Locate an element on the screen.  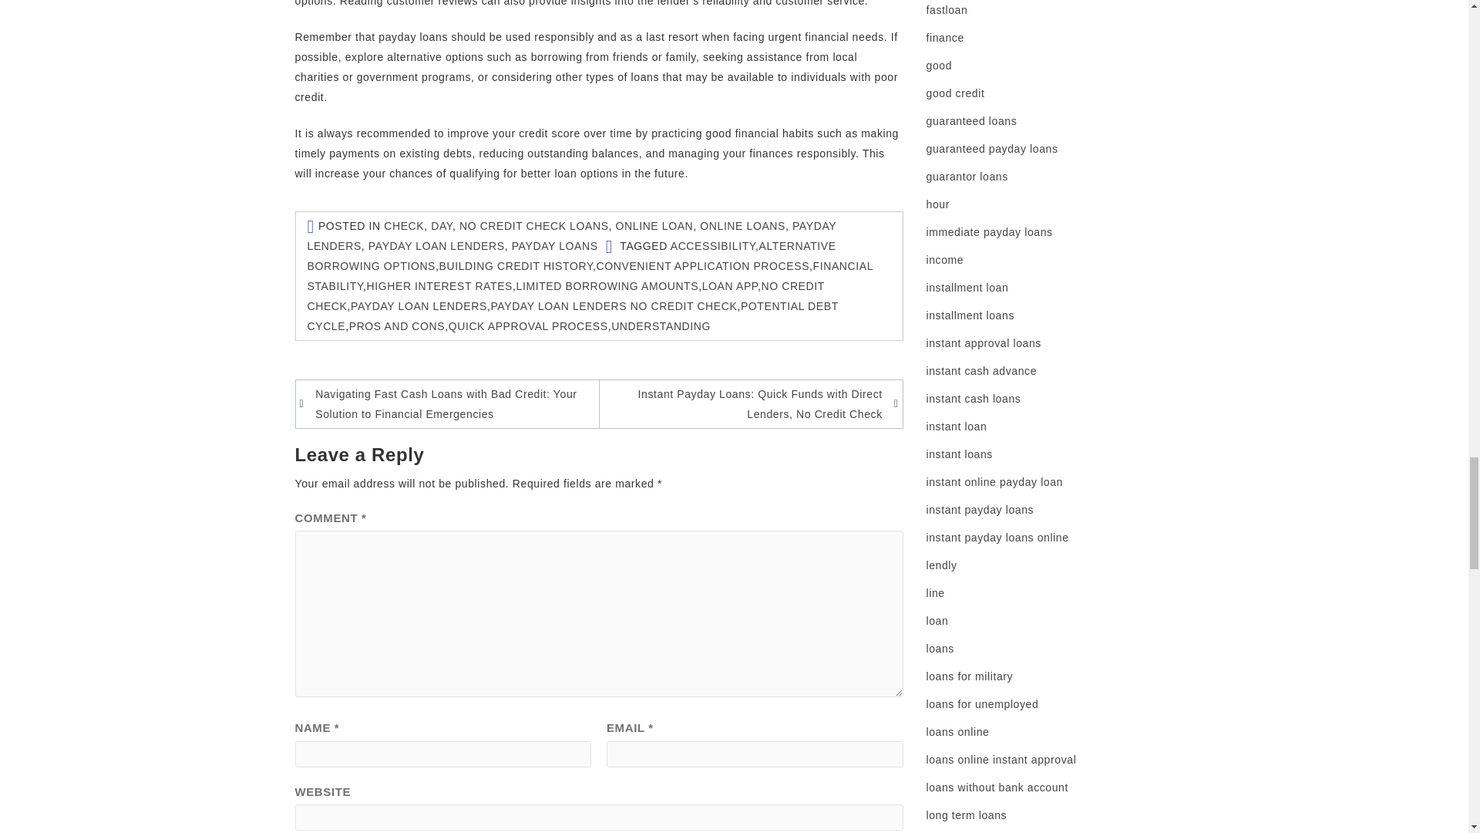
NO CREDIT CHECK is located at coordinates (565, 296).